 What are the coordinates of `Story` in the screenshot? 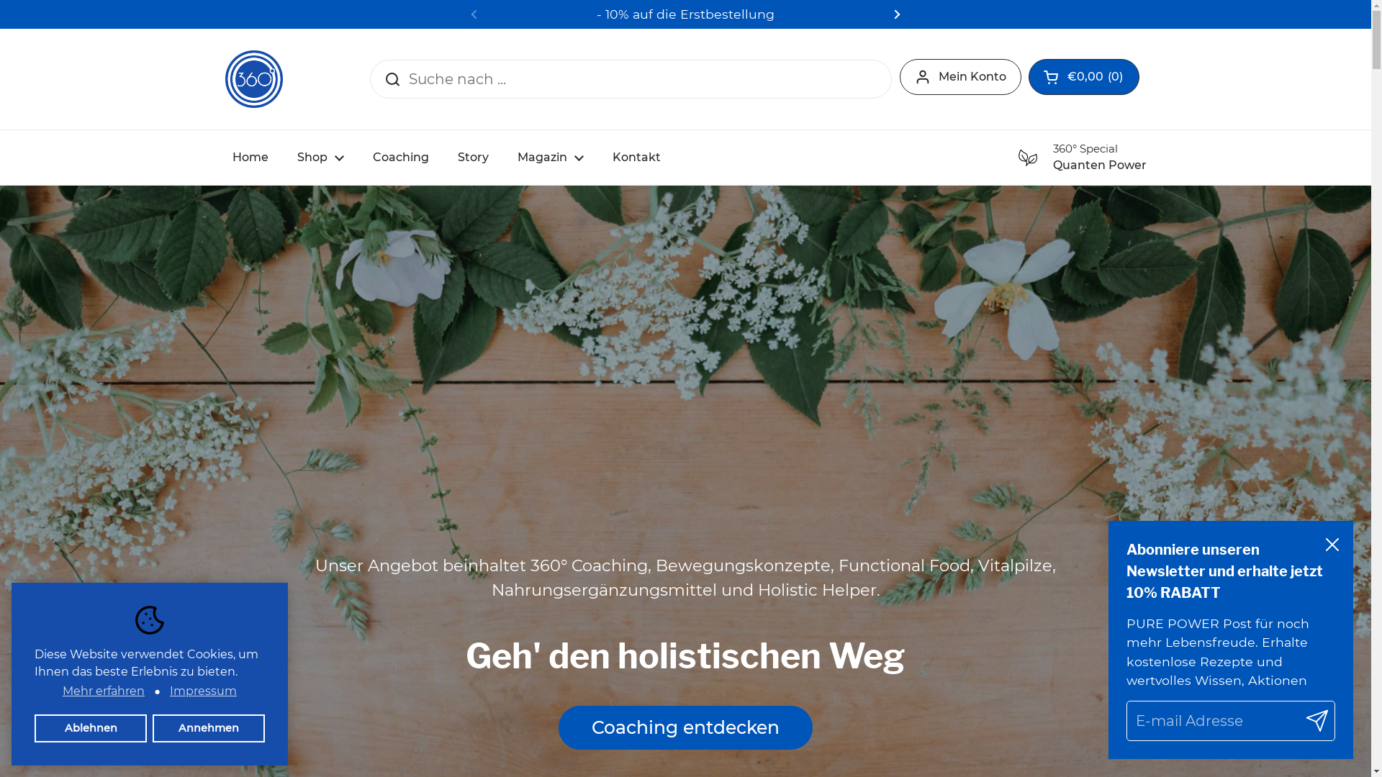 It's located at (474, 158).